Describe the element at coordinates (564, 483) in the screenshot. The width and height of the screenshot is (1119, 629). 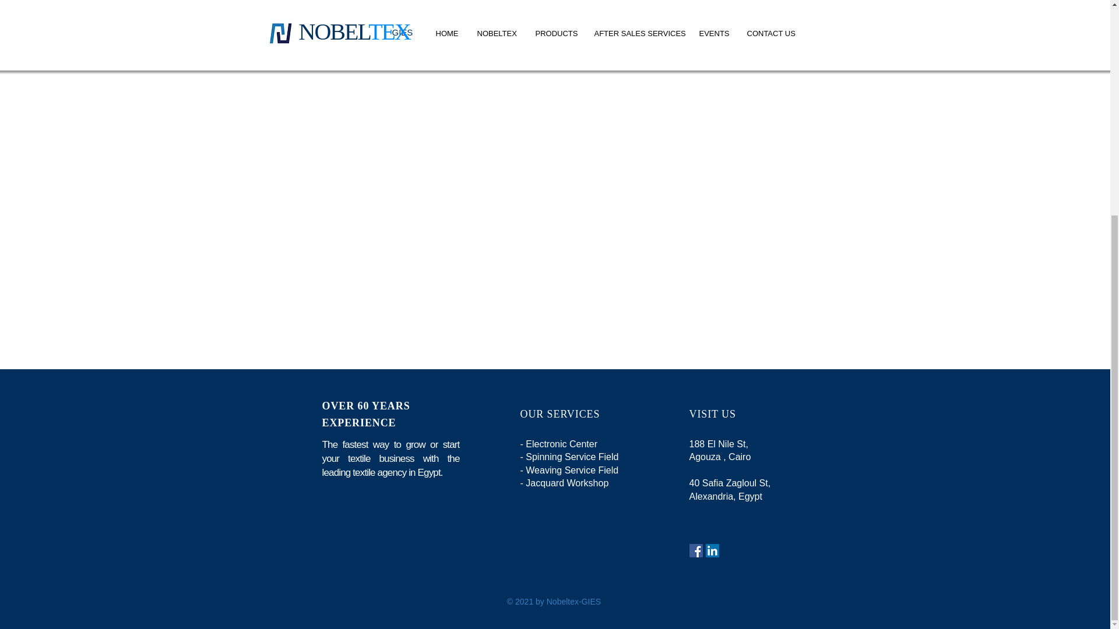
I see `- Jacquard Workshop` at that location.